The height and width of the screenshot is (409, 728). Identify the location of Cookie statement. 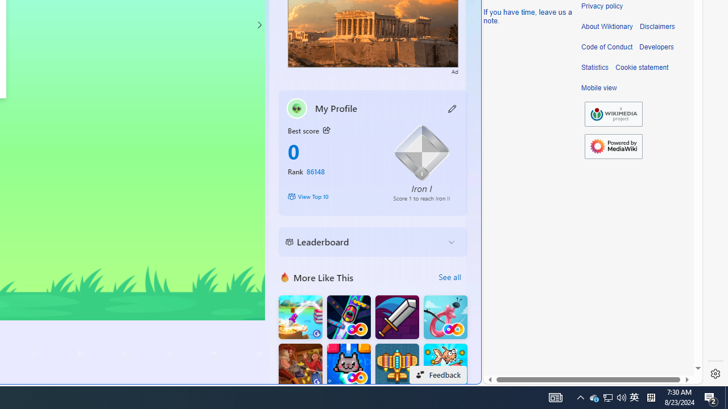
(642, 68).